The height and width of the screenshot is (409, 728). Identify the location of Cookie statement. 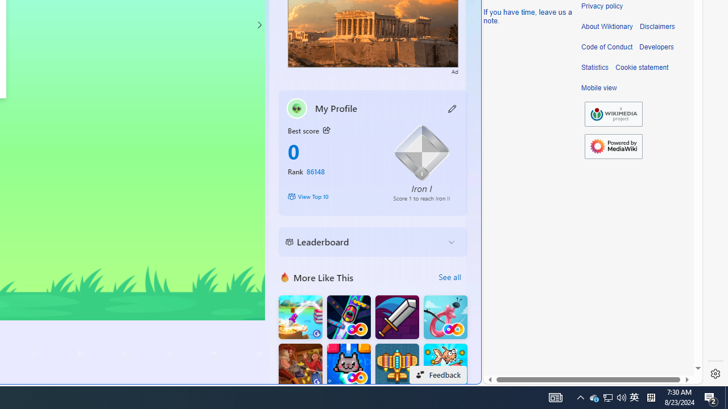
(642, 68).